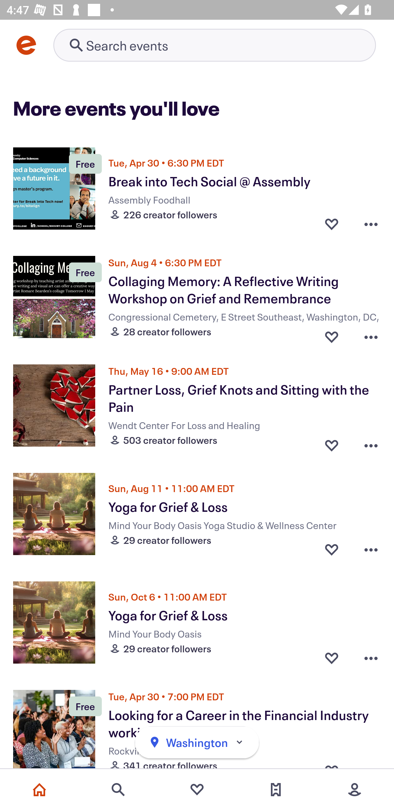 The height and width of the screenshot is (811, 394). I want to click on Overflow menu button, so click(371, 334).